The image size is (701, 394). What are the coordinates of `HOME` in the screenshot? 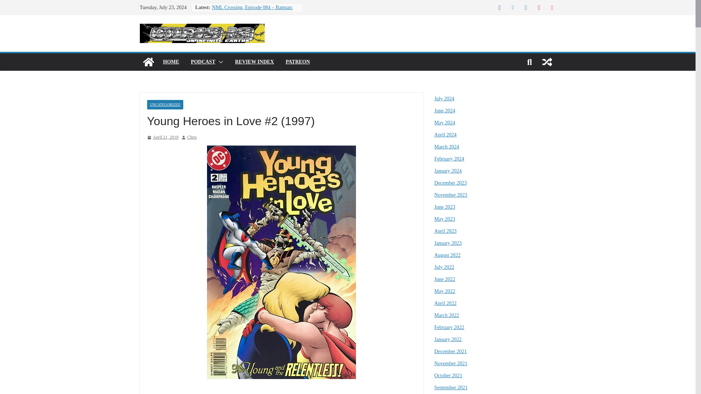 It's located at (171, 62).